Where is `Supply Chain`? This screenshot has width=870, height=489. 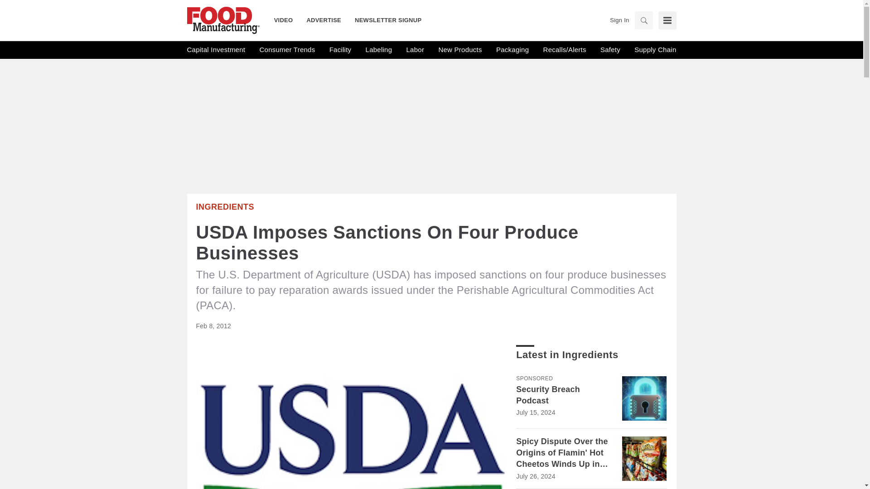 Supply Chain is located at coordinates (655, 50).